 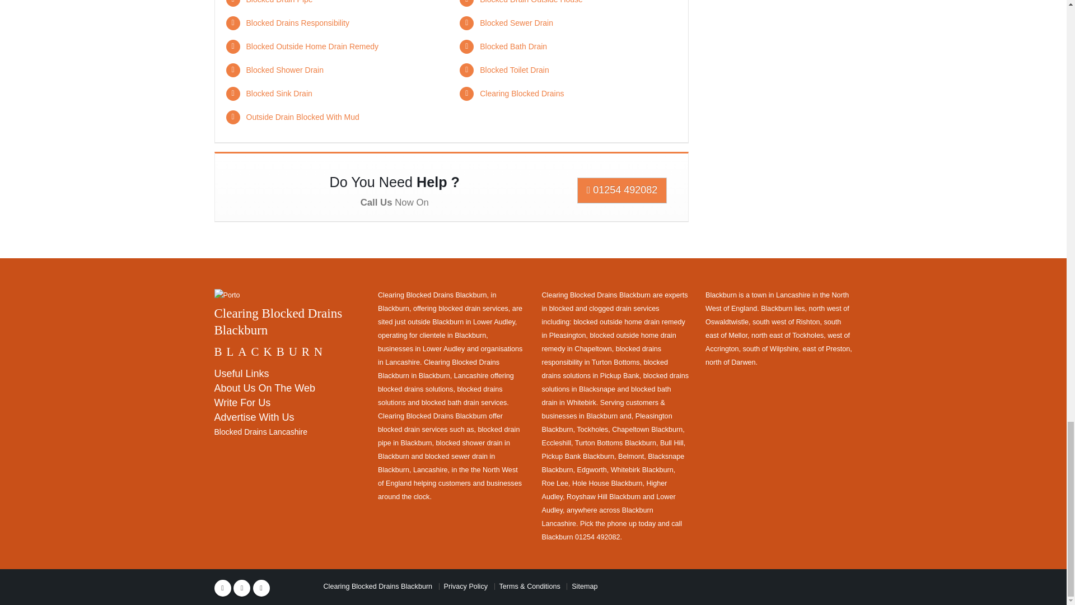 I want to click on Blocked Drains Responsibility, so click(x=298, y=22).